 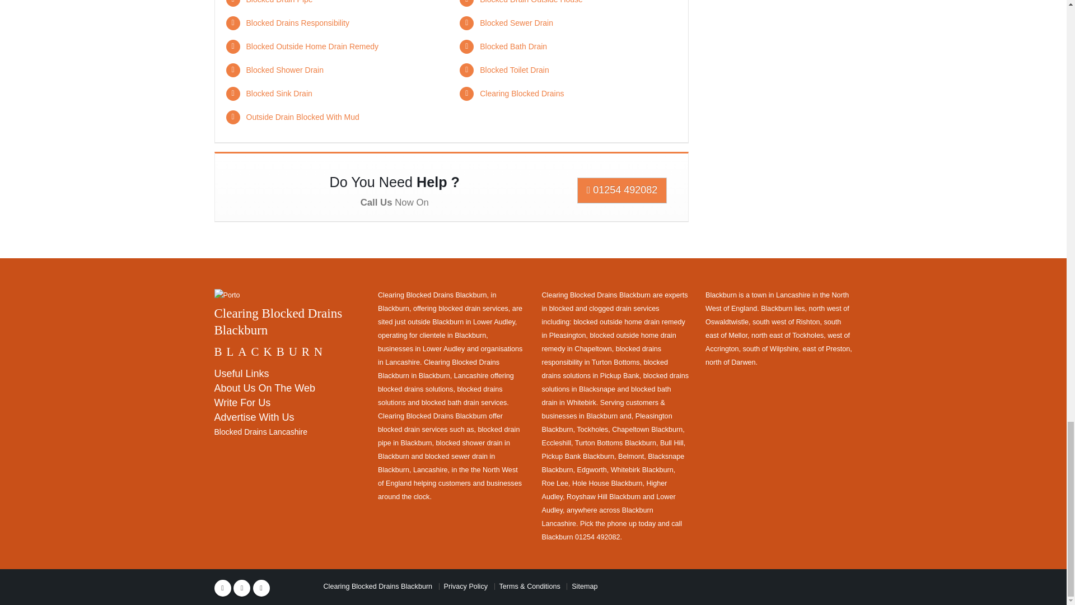 I want to click on Blocked Drains Responsibility, so click(x=298, y=22).